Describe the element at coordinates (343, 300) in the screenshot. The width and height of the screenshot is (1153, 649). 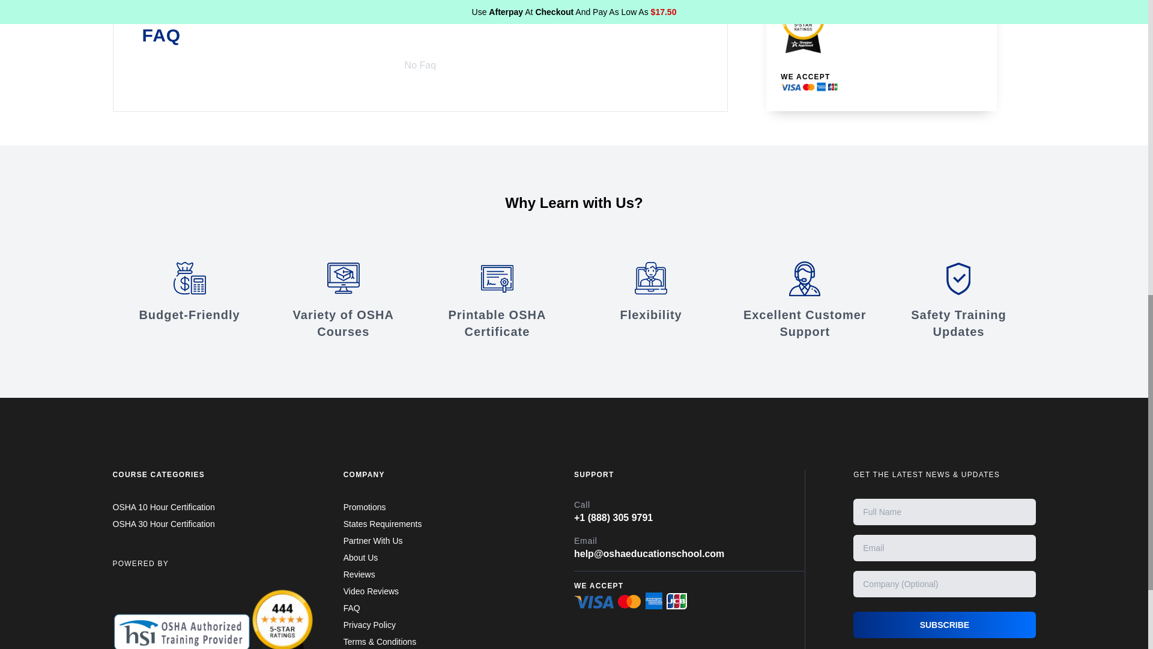
I see `Variety of OSHA Courses` at that location.